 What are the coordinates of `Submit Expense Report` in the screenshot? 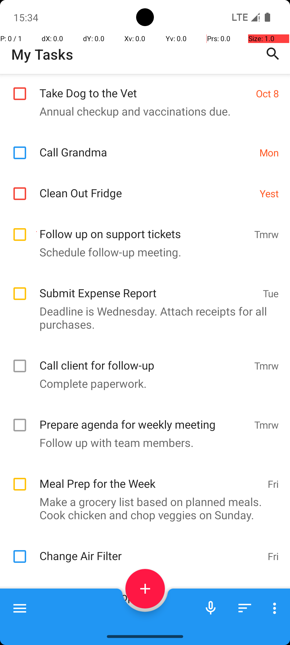 It's located at (148, 287).